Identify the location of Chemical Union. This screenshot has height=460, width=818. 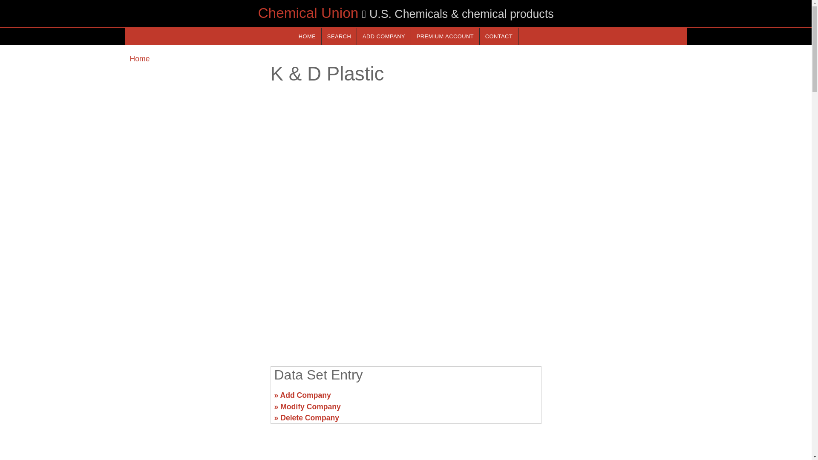
(308, 13).